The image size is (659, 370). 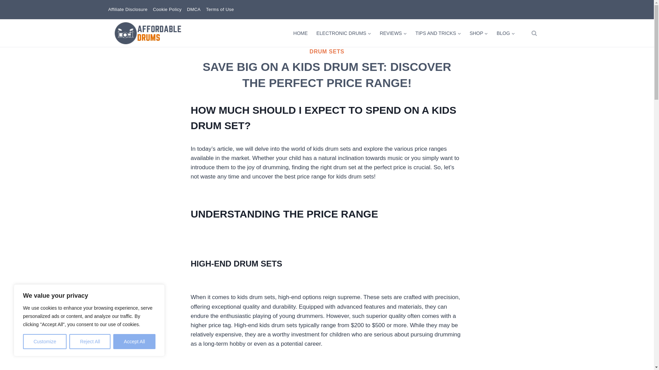 I want to click on Terms of Use, so click(x=220, y=10).